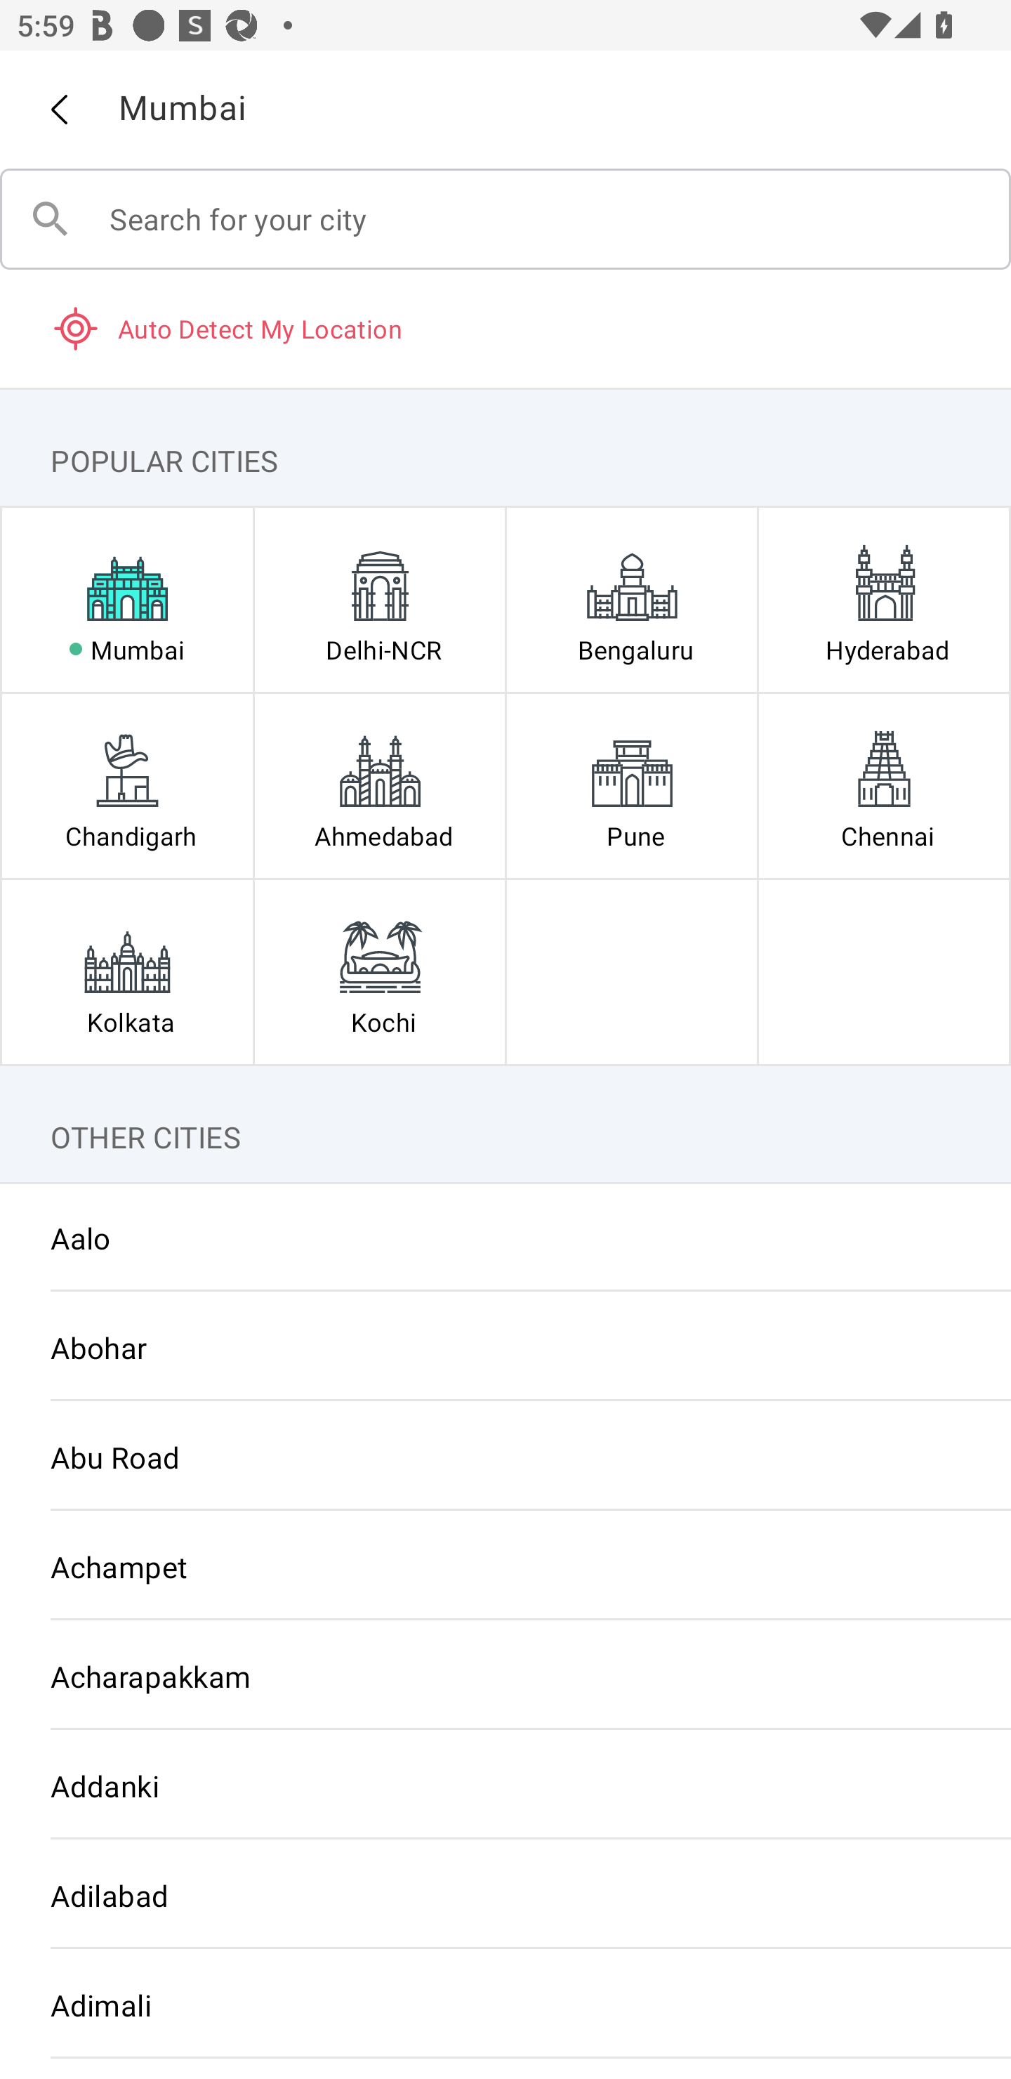  What do you see at coordinates (379, 785) in the screenshot?
I see `Ahmedabad` at bounding box center [379, 785].